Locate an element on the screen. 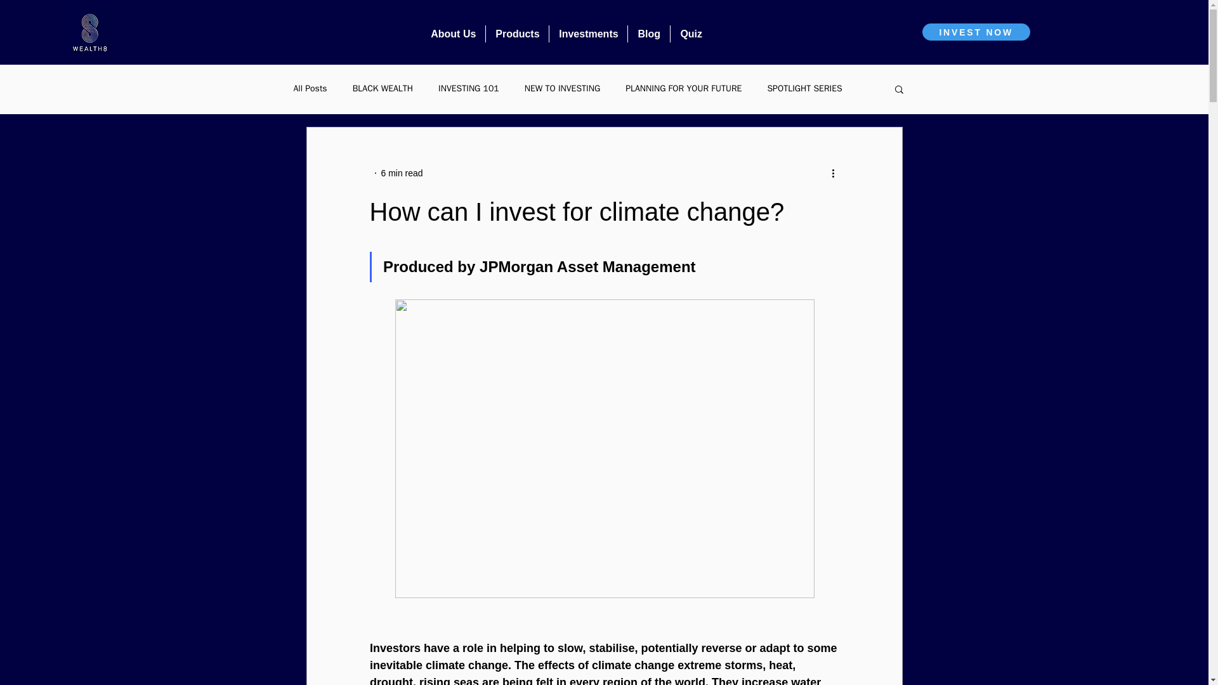  Quiz is located at coordinates (691, 33).